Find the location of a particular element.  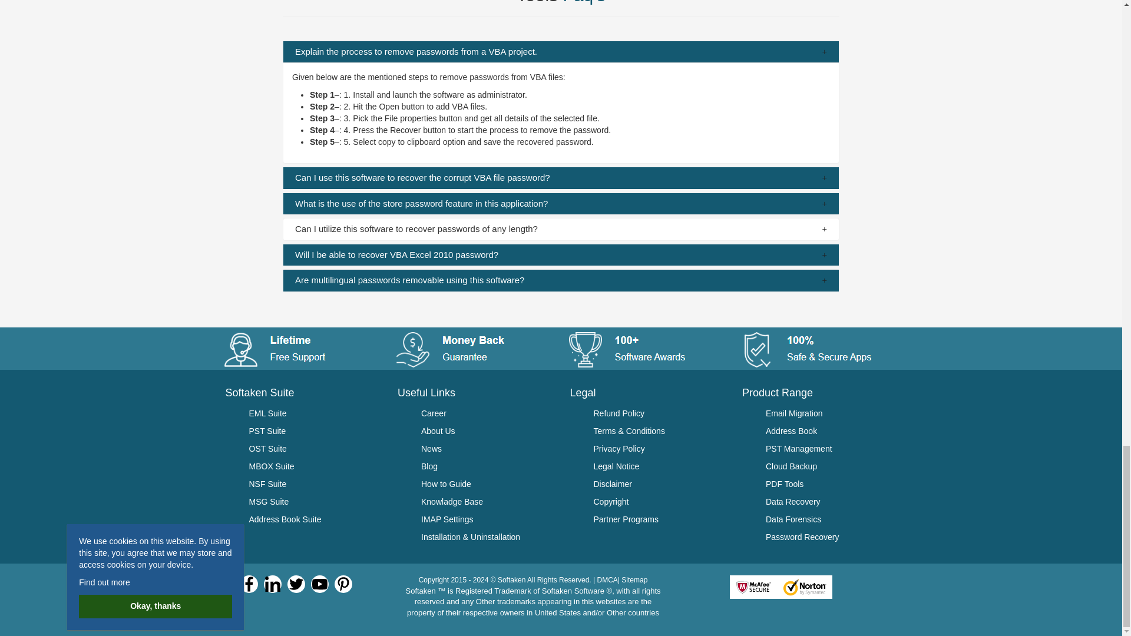

Refund Policy is located at coordinates (659, 413).